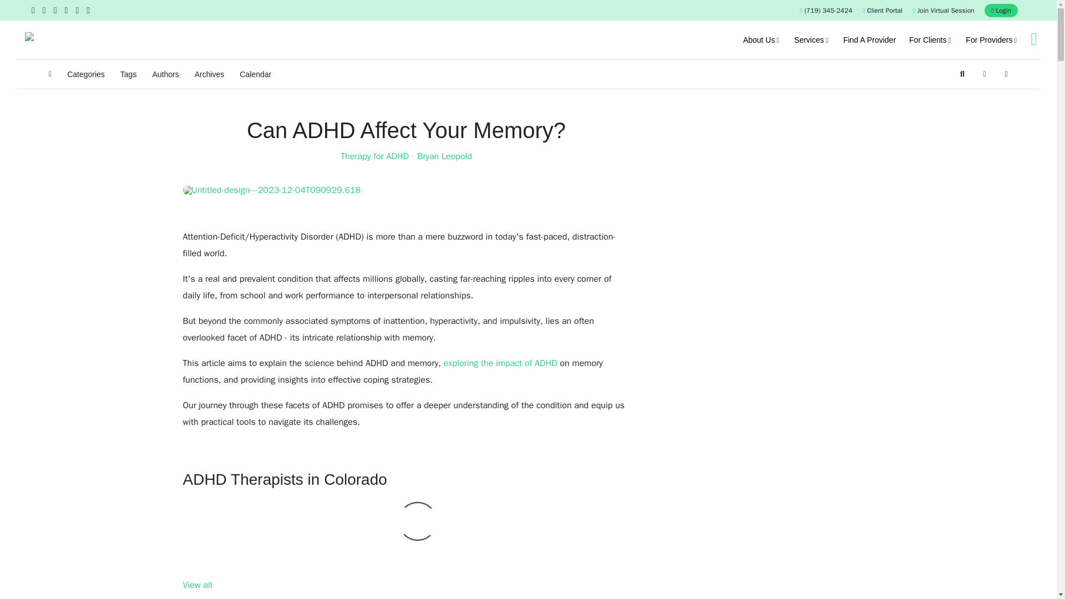 This screenshot has width=1065, height=599. Describe the element at coordinates (1033, 39) in the screenshot. I see `Menu` at that location.